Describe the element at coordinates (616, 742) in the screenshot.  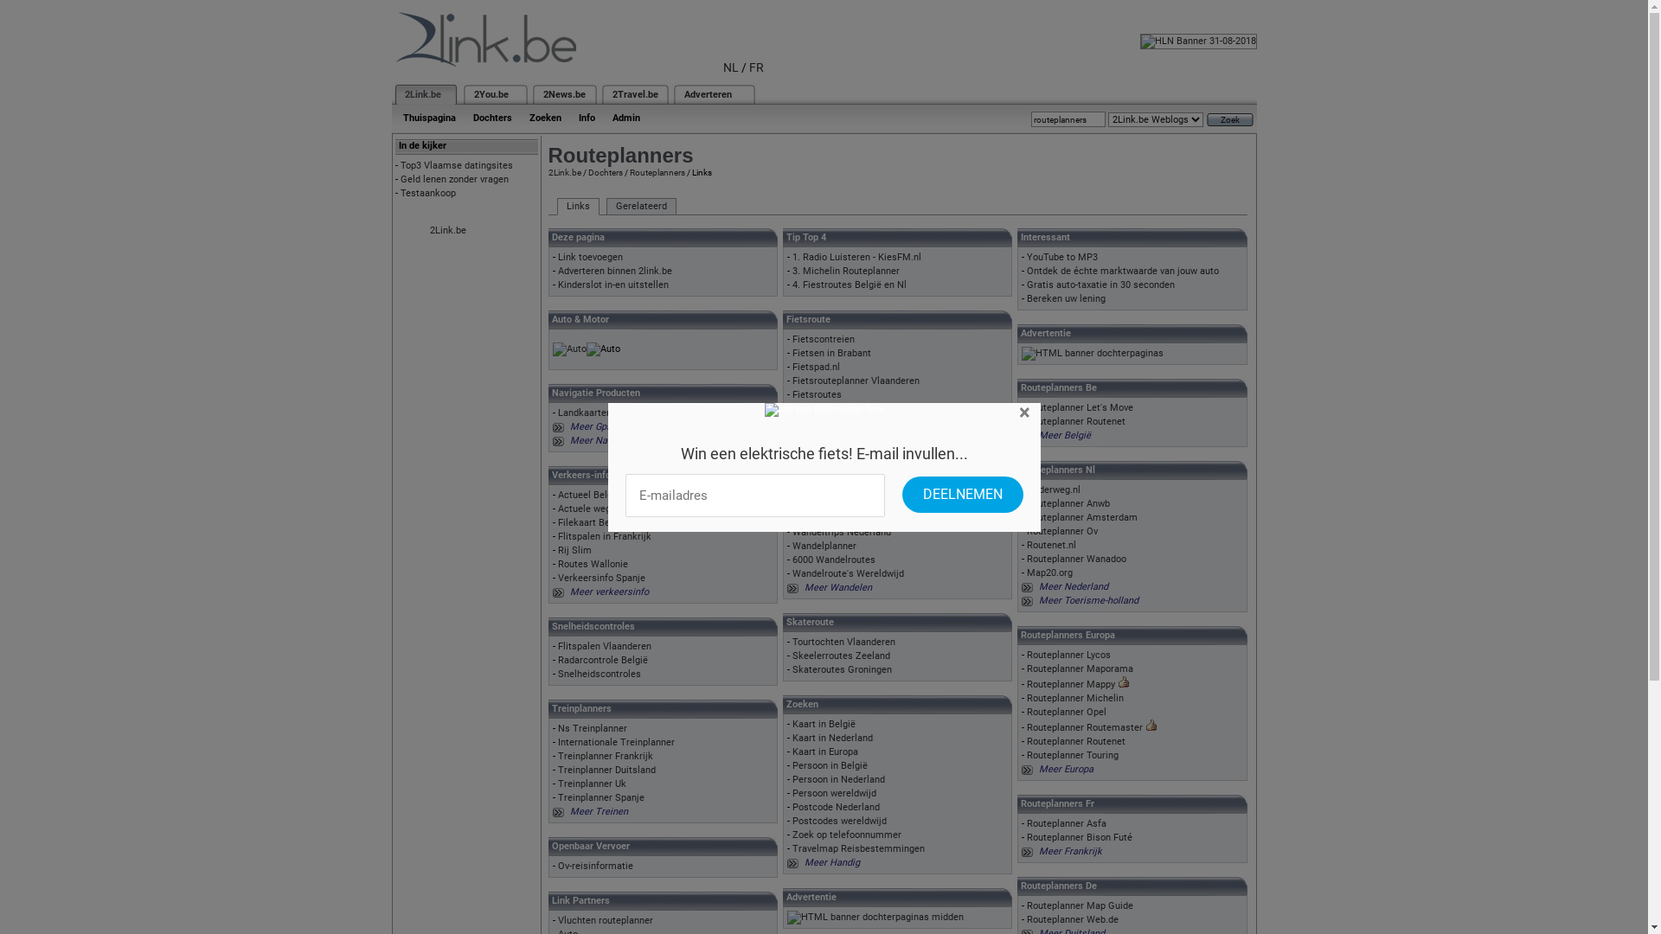
I see `Internationale Treinplanner` at that location.